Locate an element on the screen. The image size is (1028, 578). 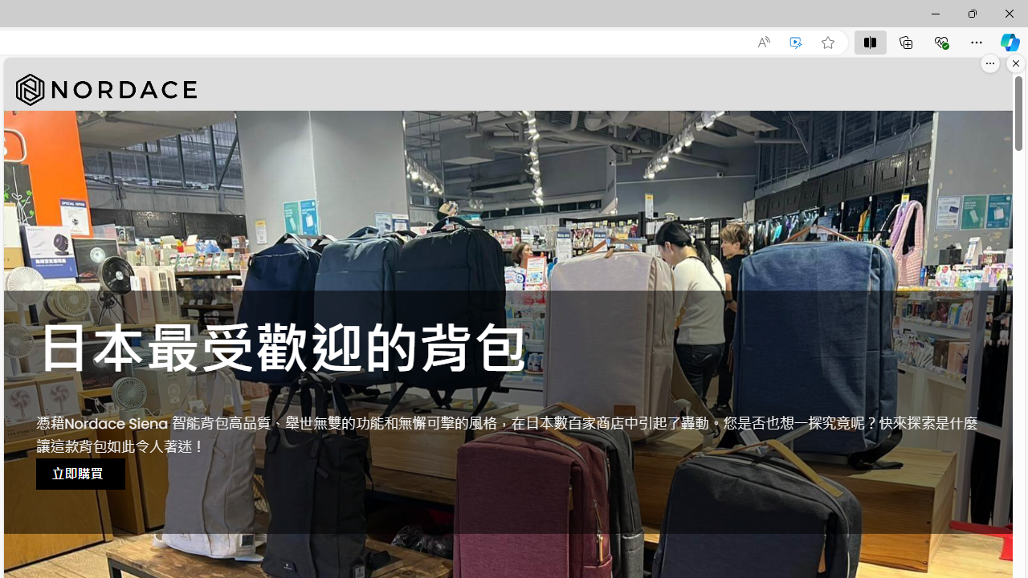
Close is located at coordinates (1009, 13).